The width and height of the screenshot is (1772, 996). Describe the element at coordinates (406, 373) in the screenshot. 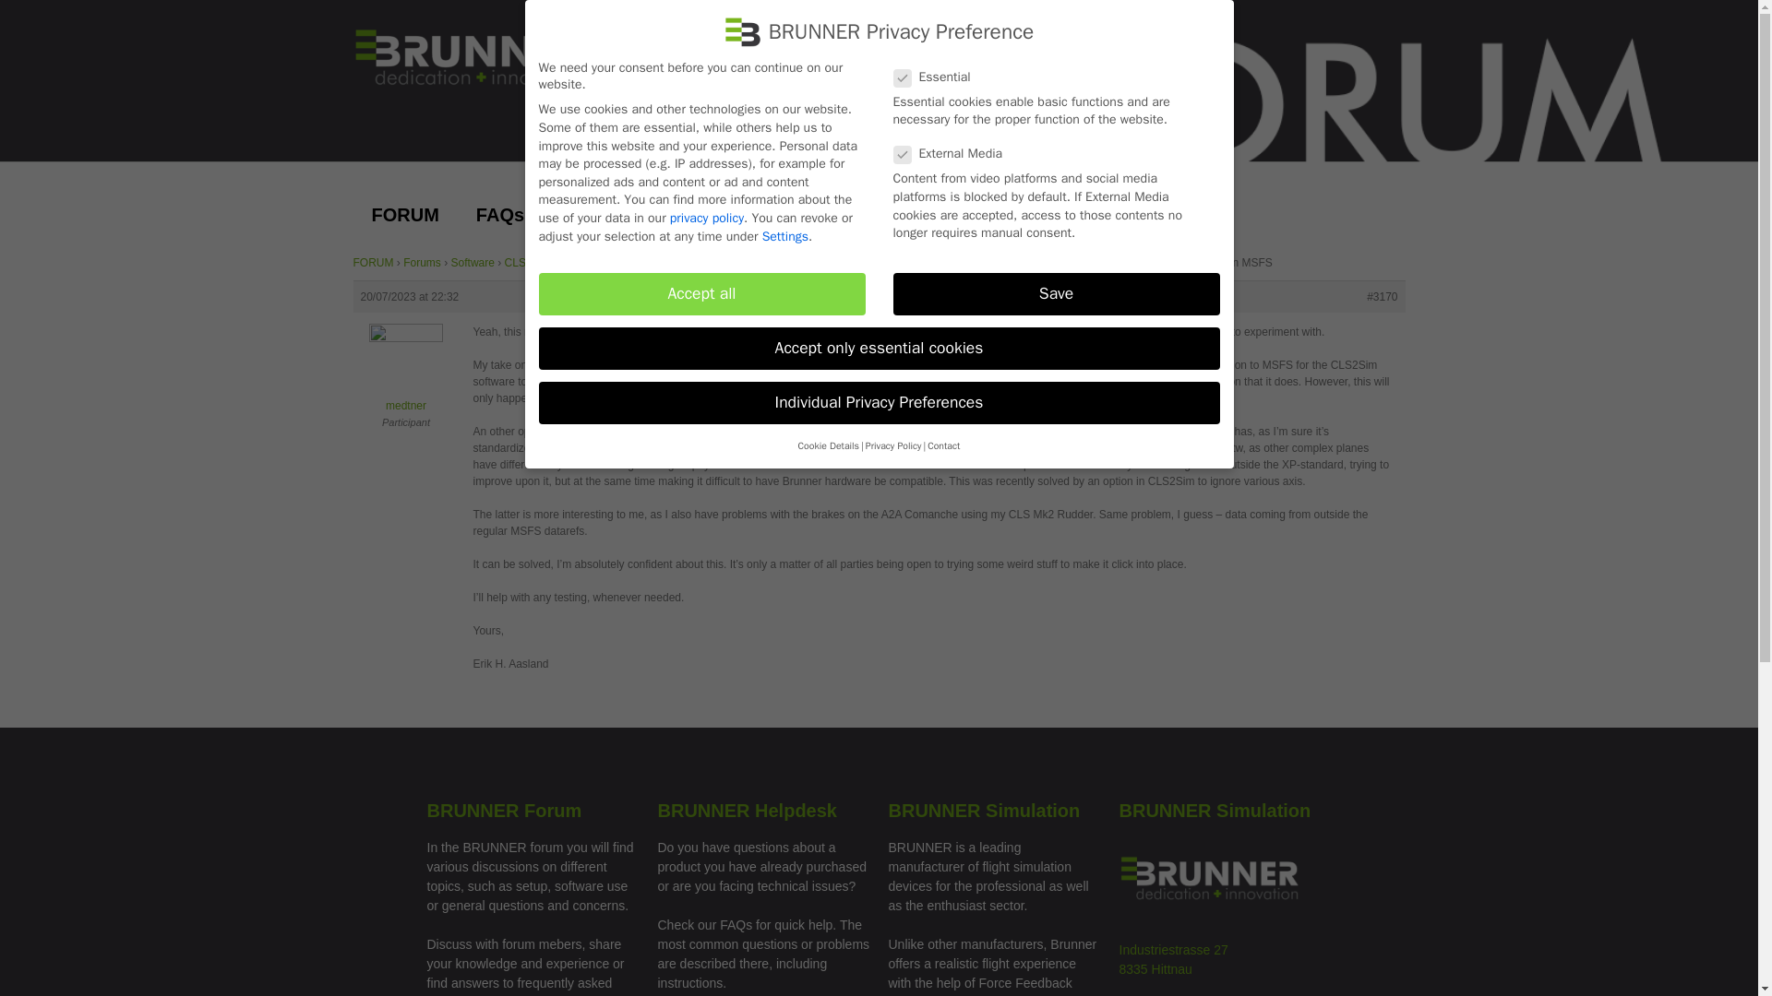

I see `View medtner's profile` at that location.